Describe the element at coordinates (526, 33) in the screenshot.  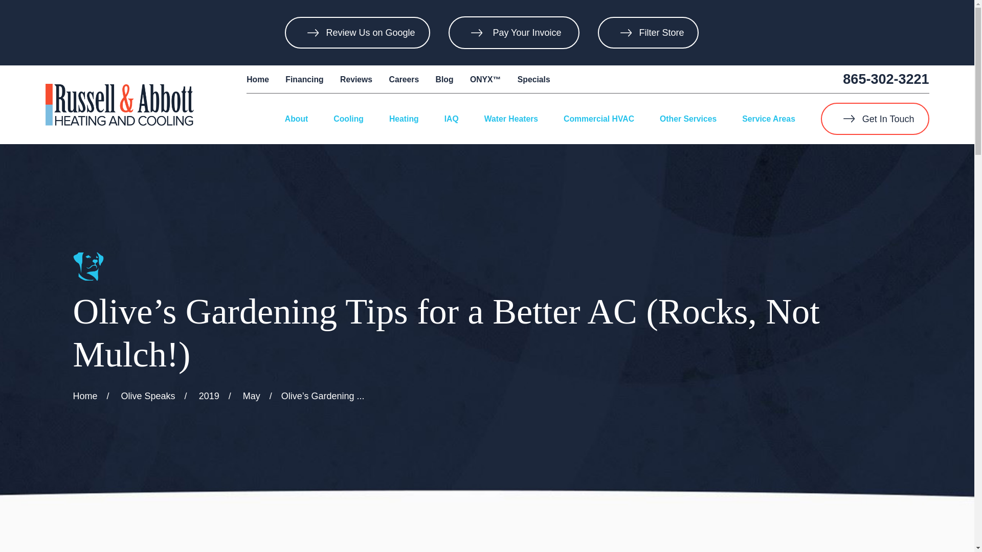
I see `Pay Your Invoice` at that location.